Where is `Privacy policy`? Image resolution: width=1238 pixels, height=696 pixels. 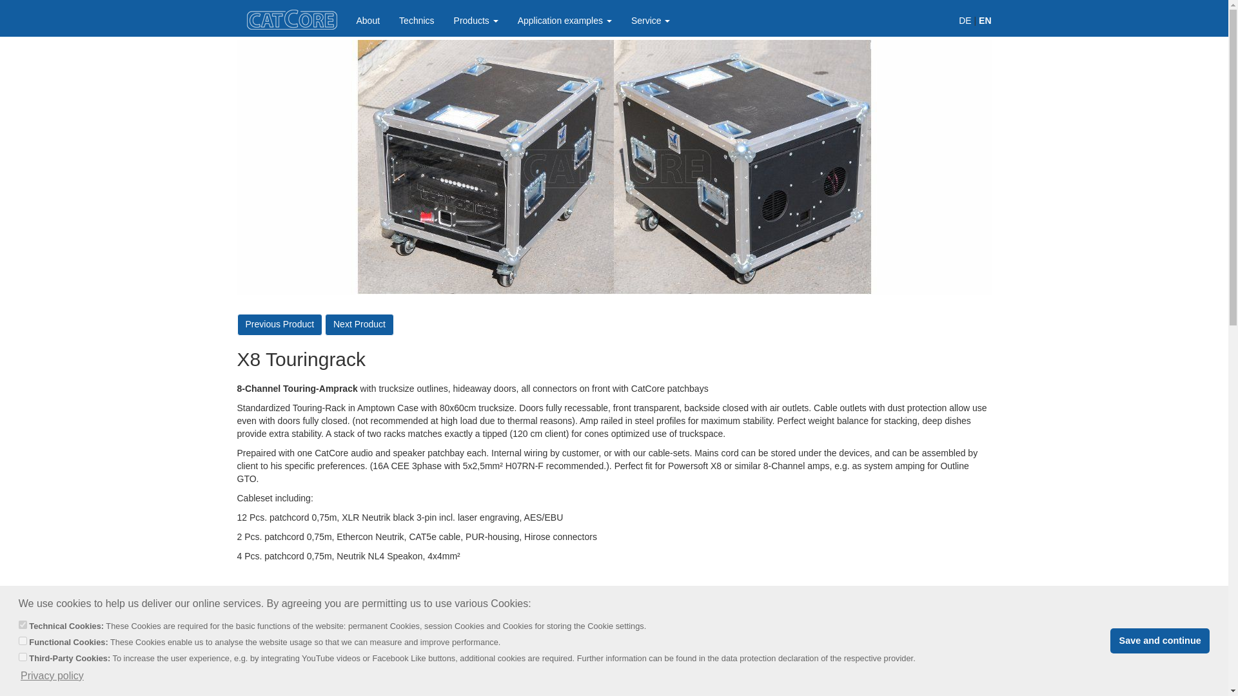
Privacy policy is located at coordinates (52, 675).